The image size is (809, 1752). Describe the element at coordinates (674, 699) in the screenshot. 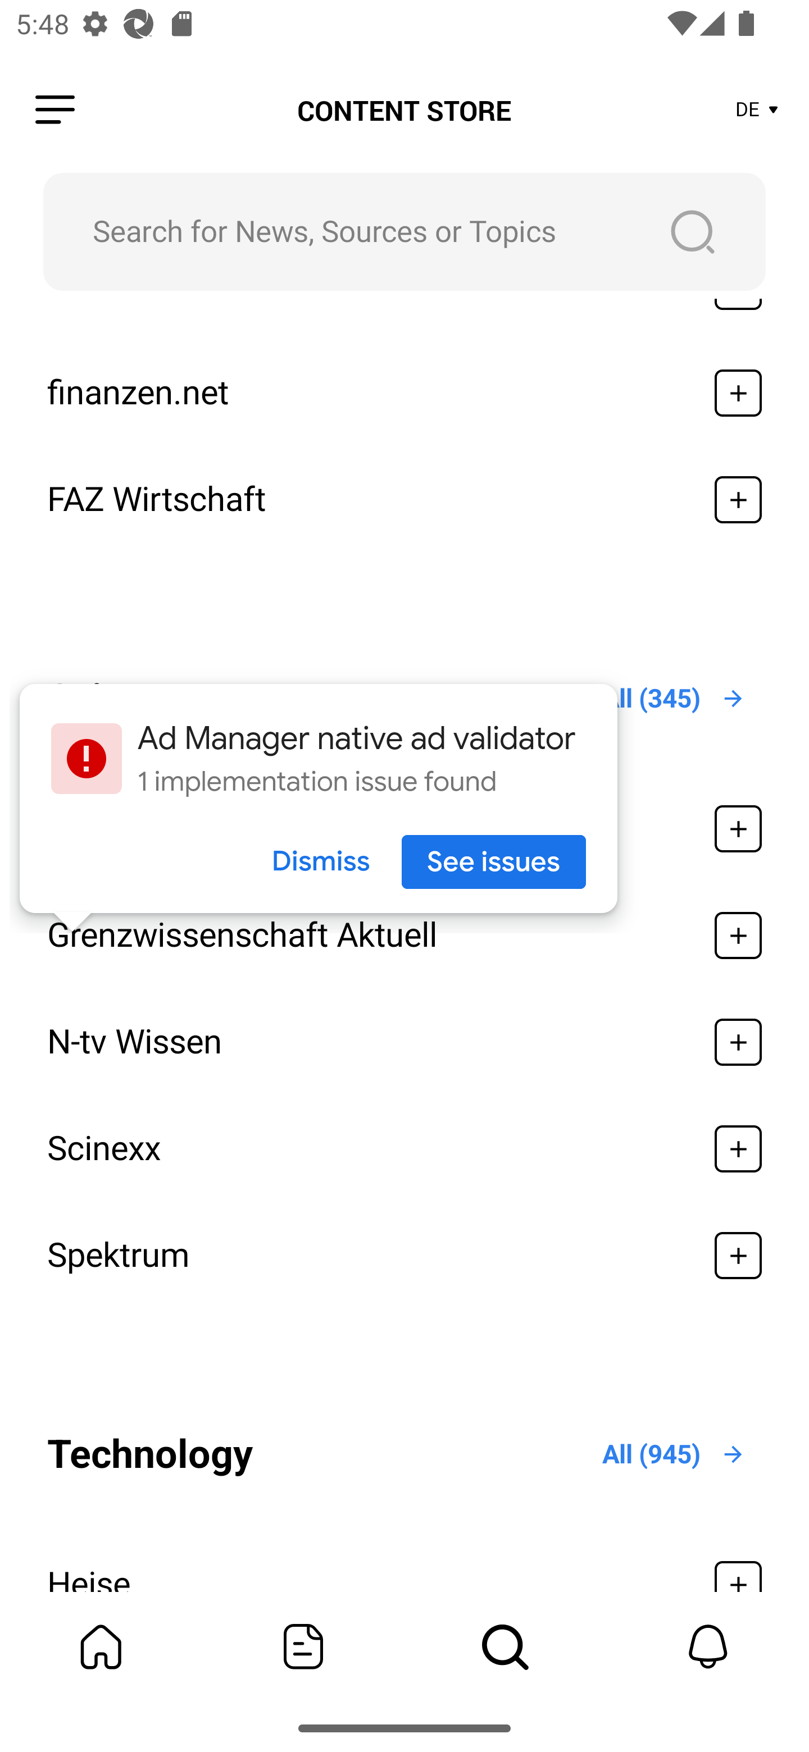

I see `All (345) Open All Icon` at that location.